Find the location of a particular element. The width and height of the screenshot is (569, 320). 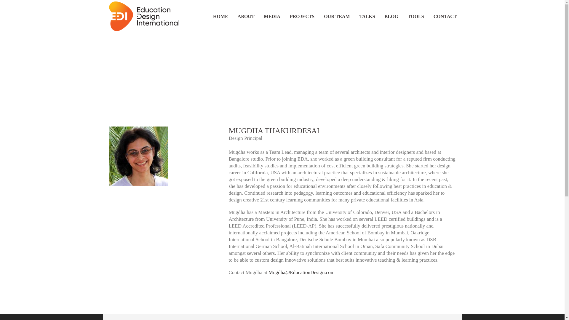

OUR TEAM is located at coordinates (337, 16).